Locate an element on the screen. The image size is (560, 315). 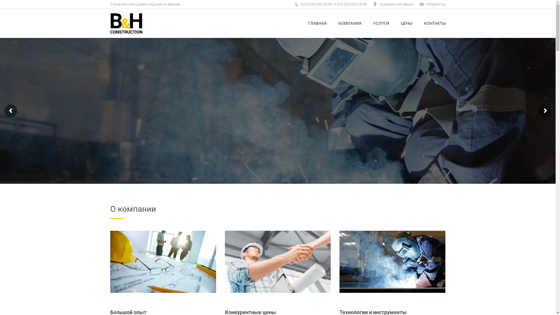
slide2.jpg is located at coordinates (393, 262).